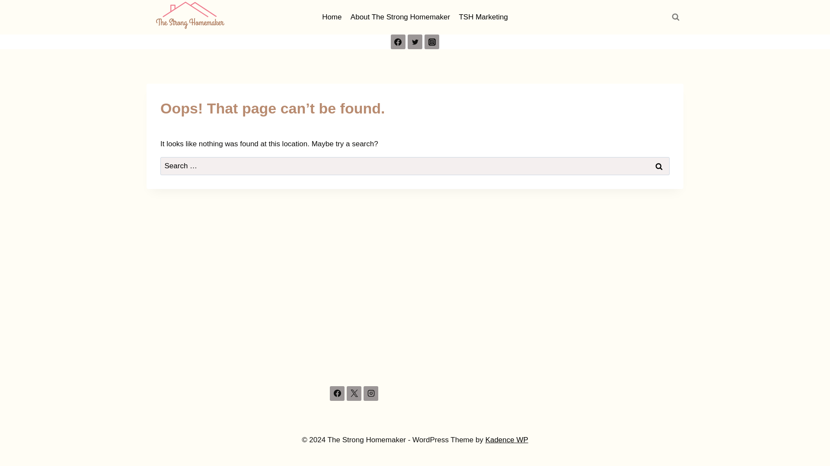  What do you see at coordinates (483, 17) in the screenshot?
I see `TSH Marketing` at bounding box center [483, 17].